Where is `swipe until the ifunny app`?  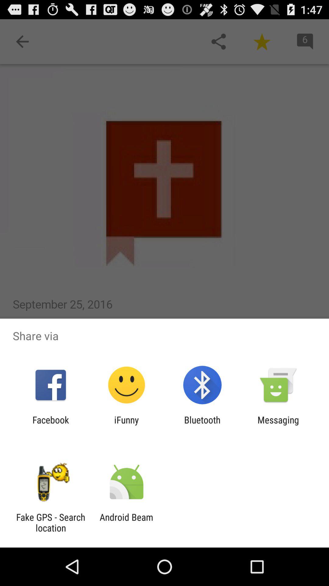
swipe until the ifunny app is located at coordinates (126, 425).